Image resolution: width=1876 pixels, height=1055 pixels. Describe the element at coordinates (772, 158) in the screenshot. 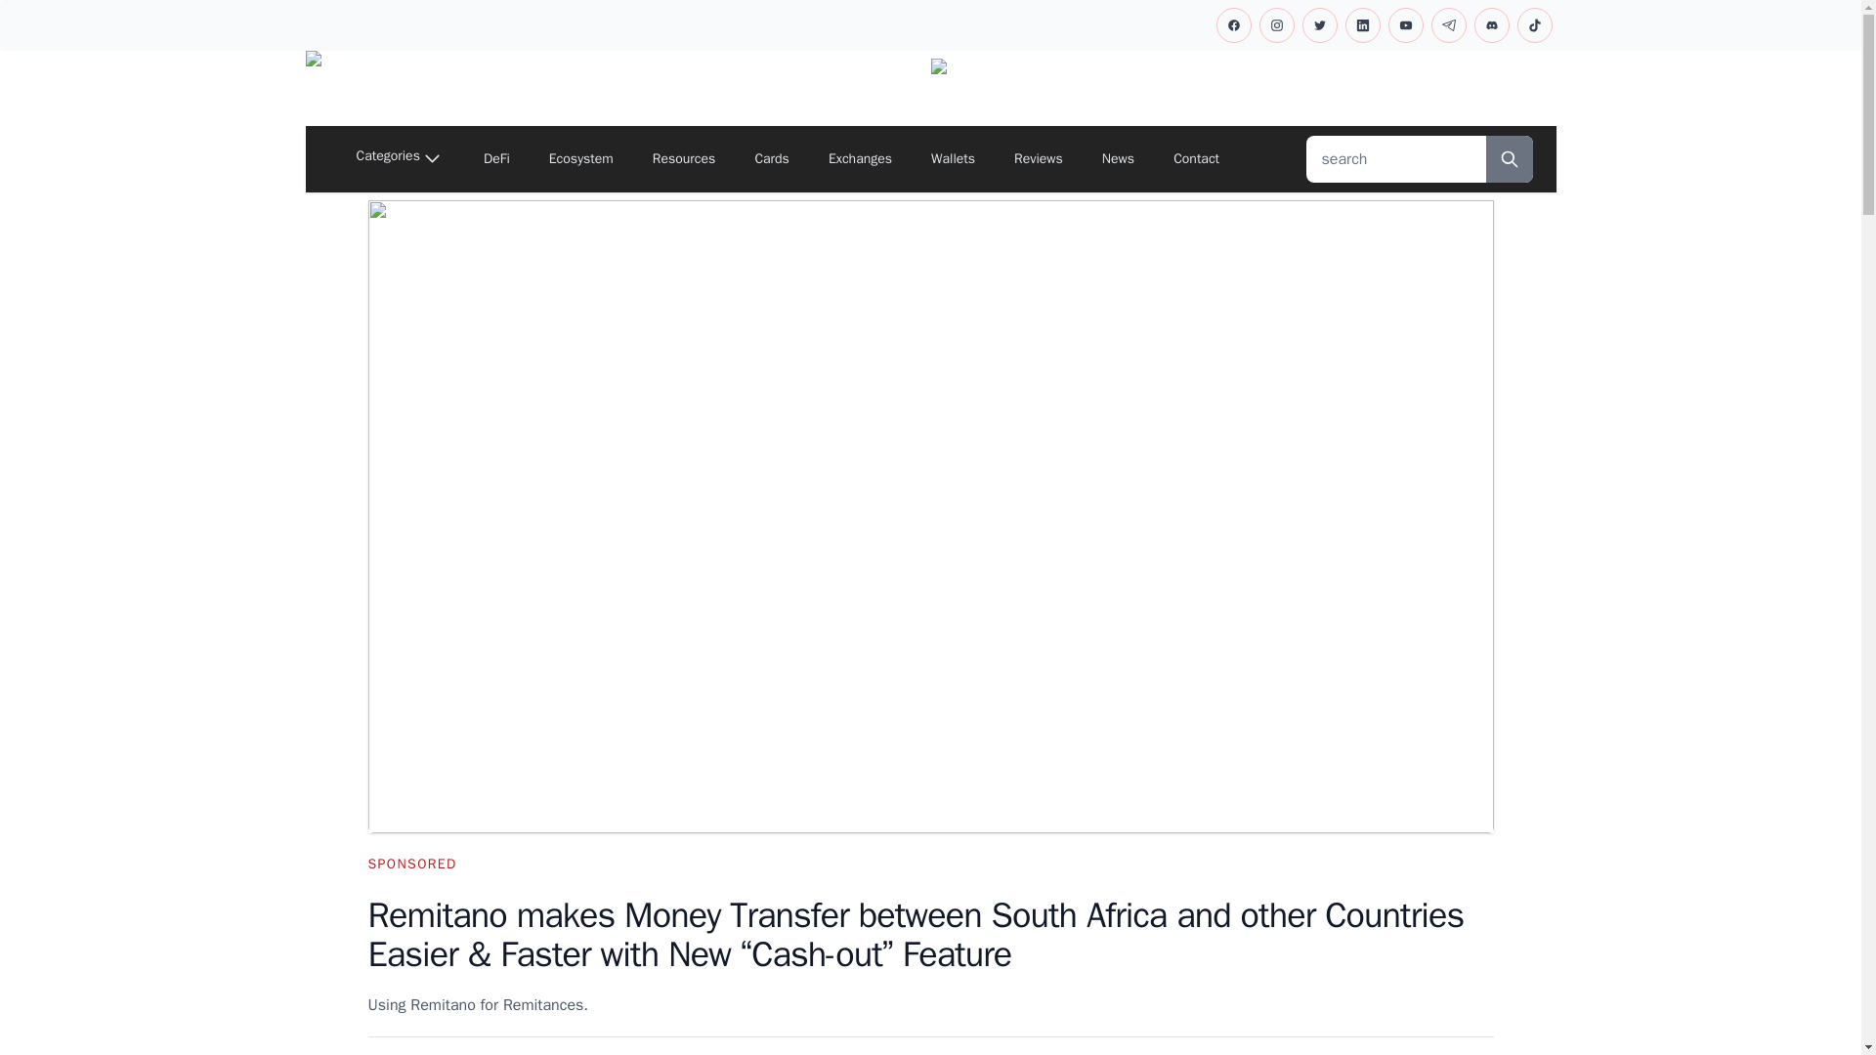

I see `Cards` at that location.